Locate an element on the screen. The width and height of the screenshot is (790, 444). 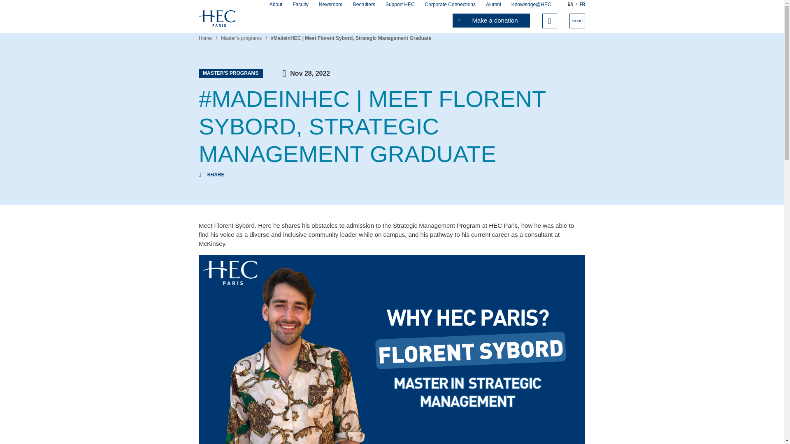
MENU is located at coordinates (577, 21).